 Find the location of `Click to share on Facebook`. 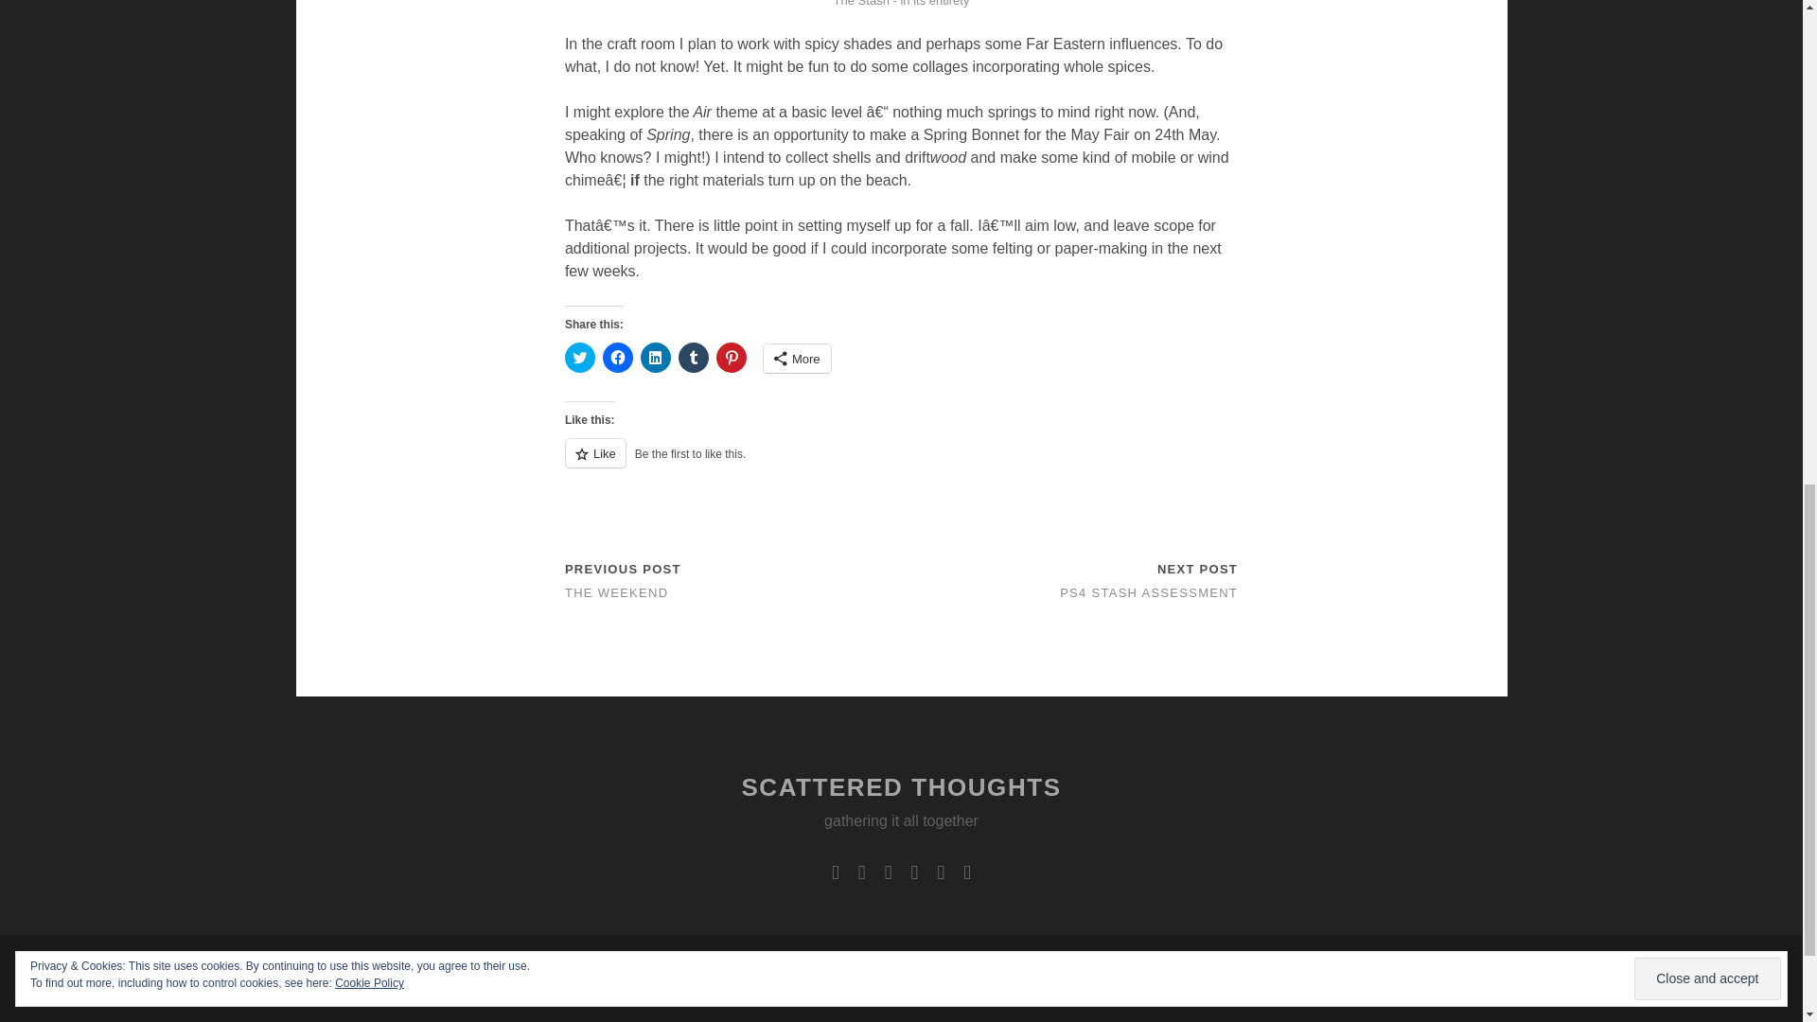

Click to share on Facebook is located at coordinates (617, 358).